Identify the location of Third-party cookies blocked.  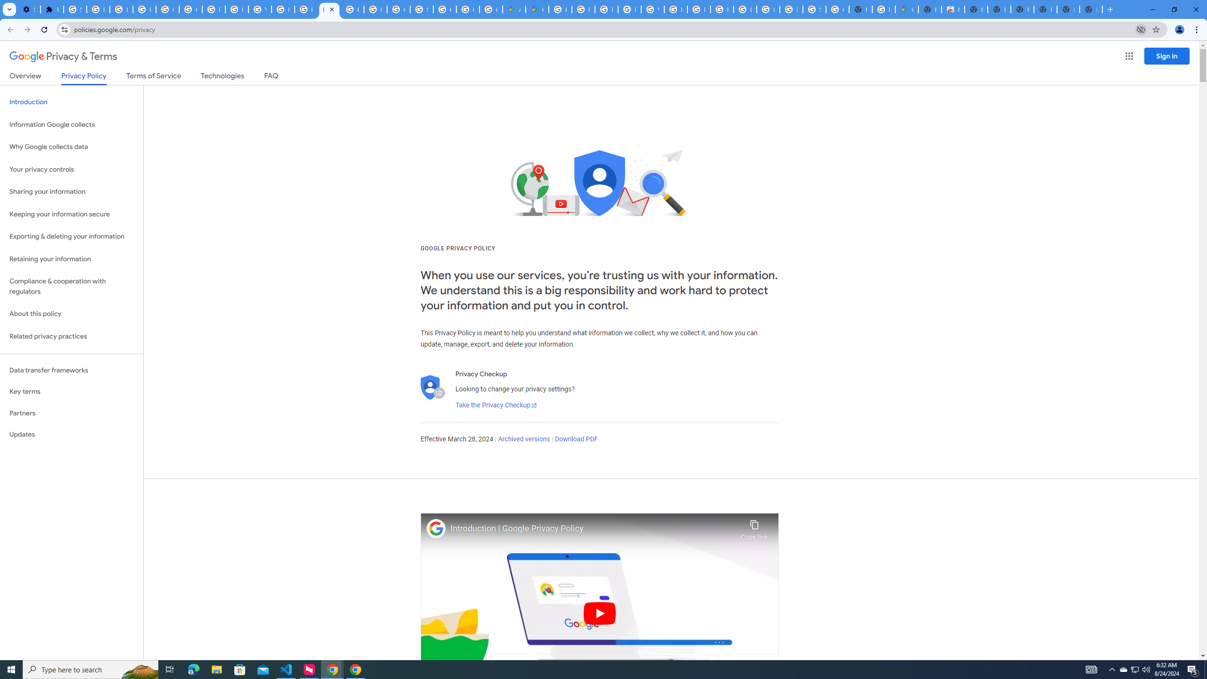
(1141, 29).